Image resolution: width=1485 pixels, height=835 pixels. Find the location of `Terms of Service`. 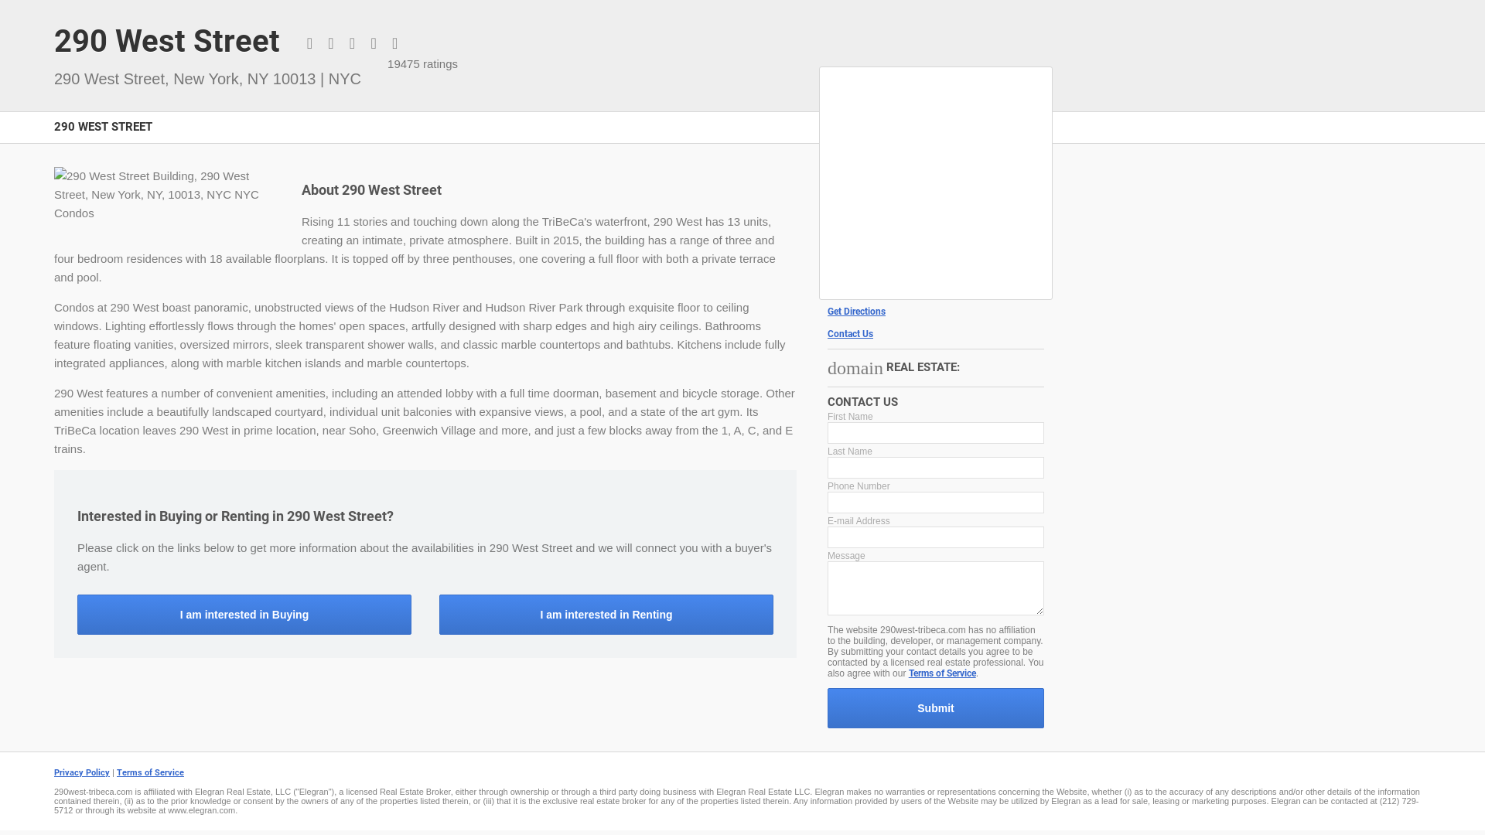

Terms of Service is located at coordinates (942, 673).